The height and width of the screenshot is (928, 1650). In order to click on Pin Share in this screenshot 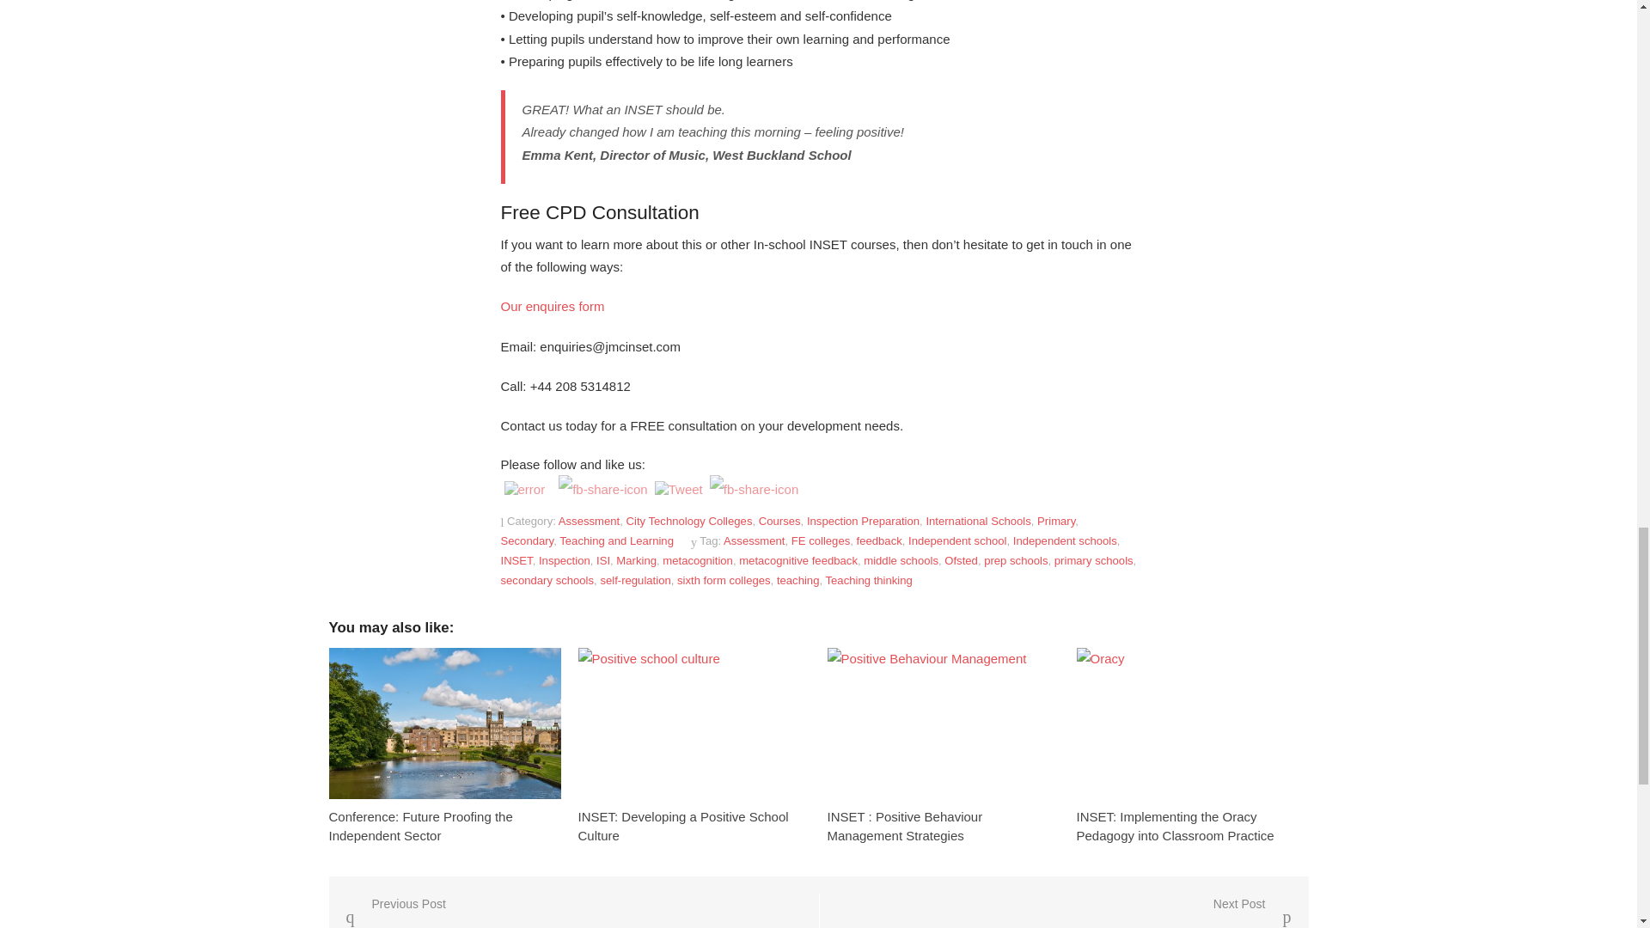, I will do `click(754, 489)`.